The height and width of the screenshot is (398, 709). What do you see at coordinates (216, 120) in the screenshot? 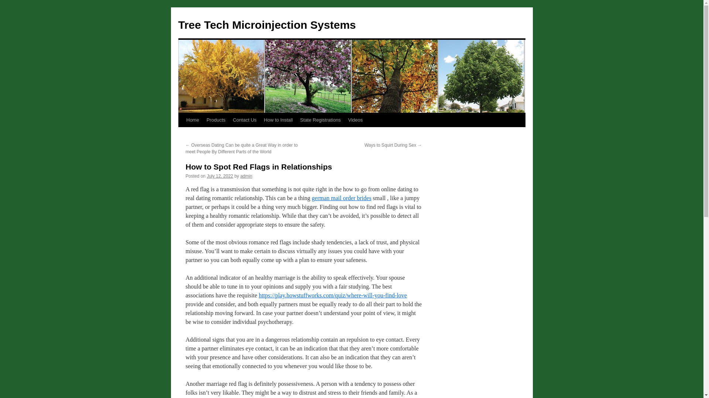
I see `Products` at bounding box center [216, 120].